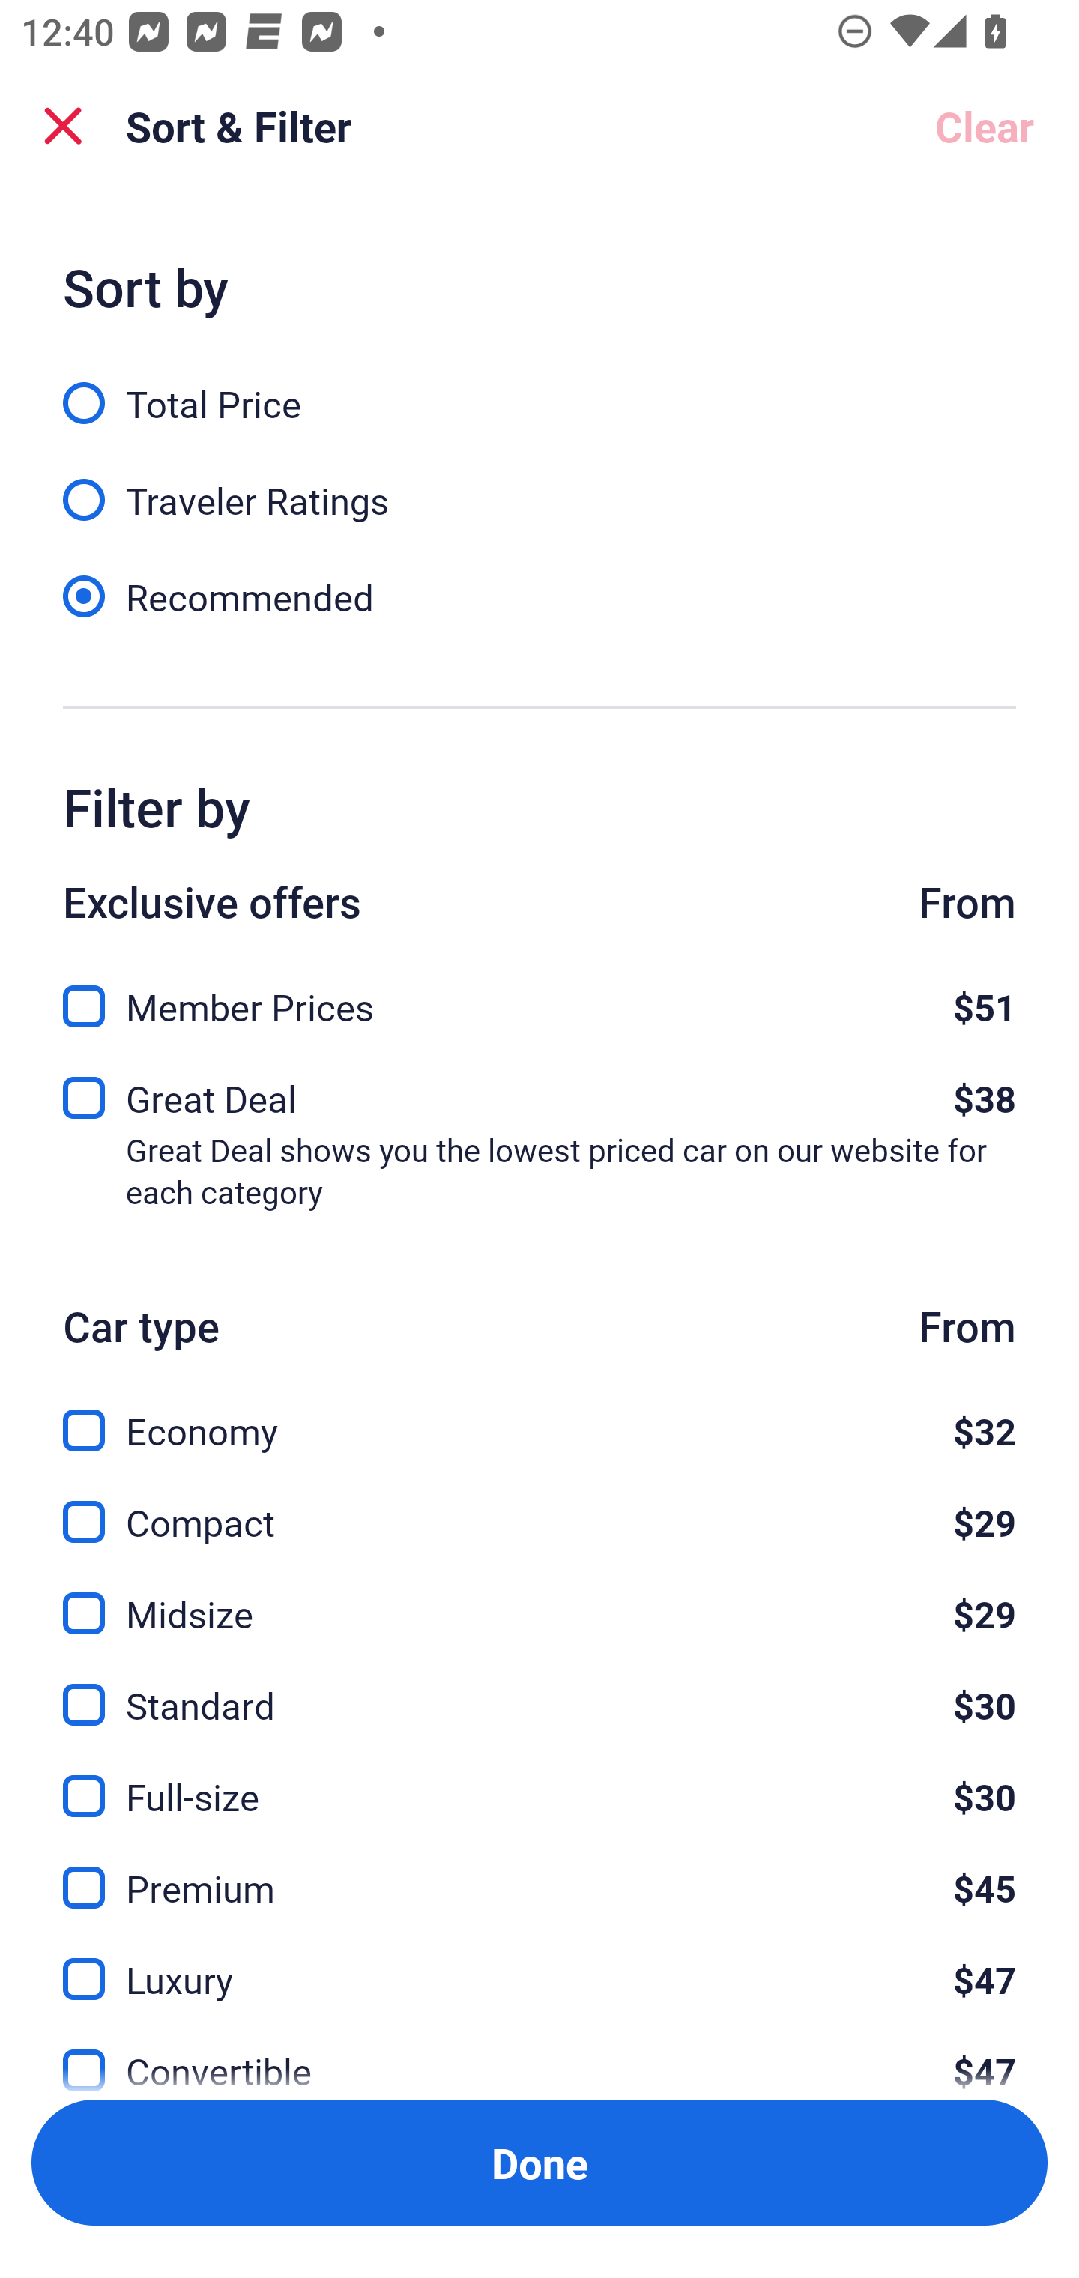  Describe the element at coordinates (539, 1688) in the screenshot. I see `Standard, $30 Standard $30` at that location.